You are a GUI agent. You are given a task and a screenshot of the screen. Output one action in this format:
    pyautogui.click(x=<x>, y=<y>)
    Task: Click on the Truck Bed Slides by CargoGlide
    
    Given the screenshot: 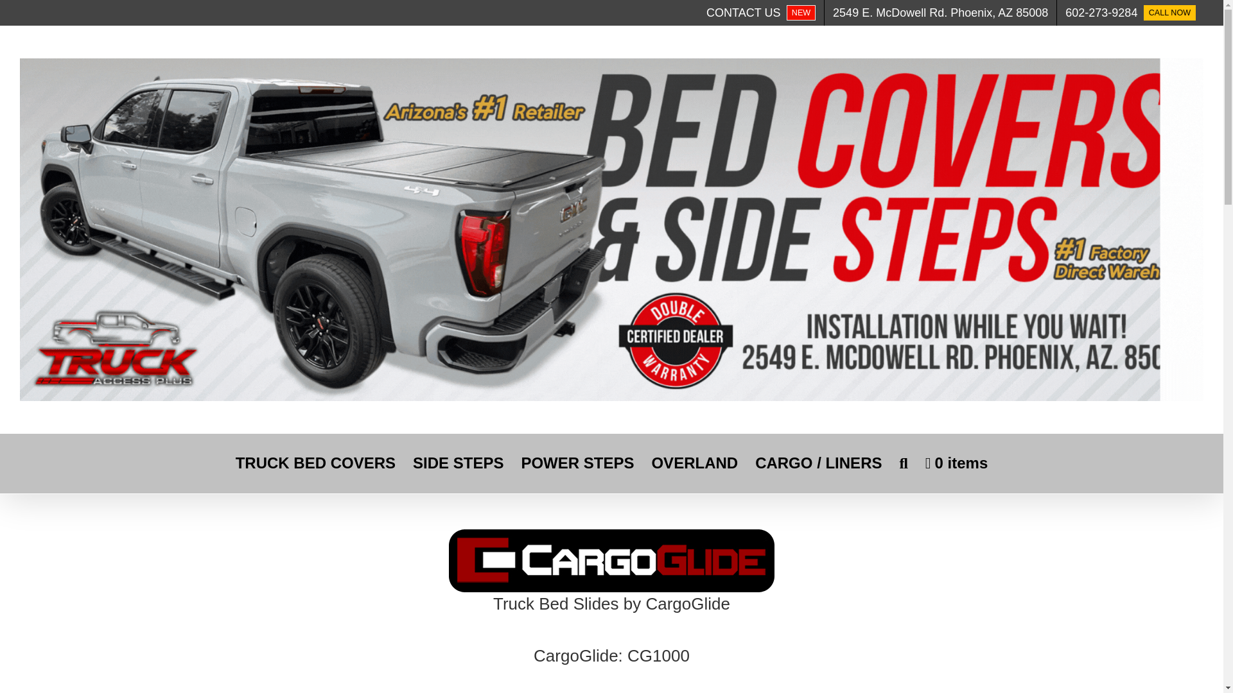 What is the action you would take?
    pyautogui.click(x=940, y=13)
    